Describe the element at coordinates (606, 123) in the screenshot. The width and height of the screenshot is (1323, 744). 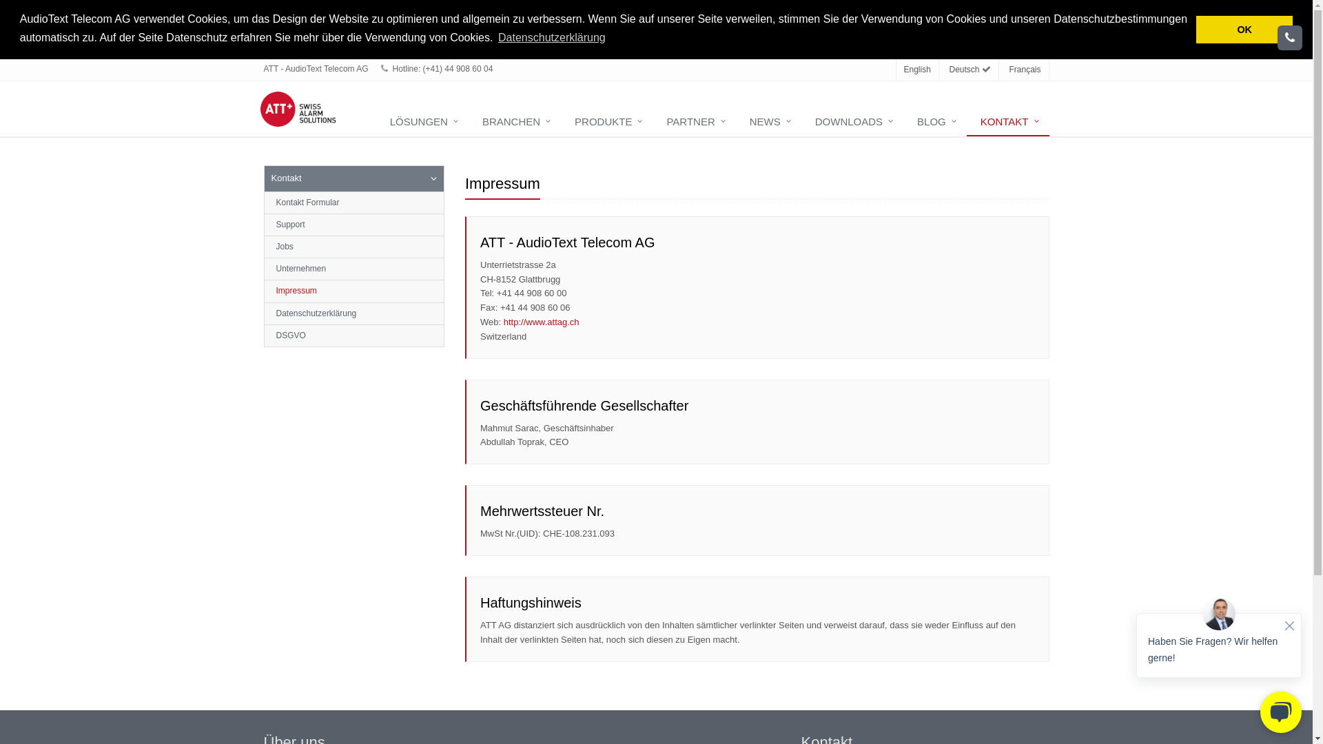
I see `PRODUKTE` at that location.